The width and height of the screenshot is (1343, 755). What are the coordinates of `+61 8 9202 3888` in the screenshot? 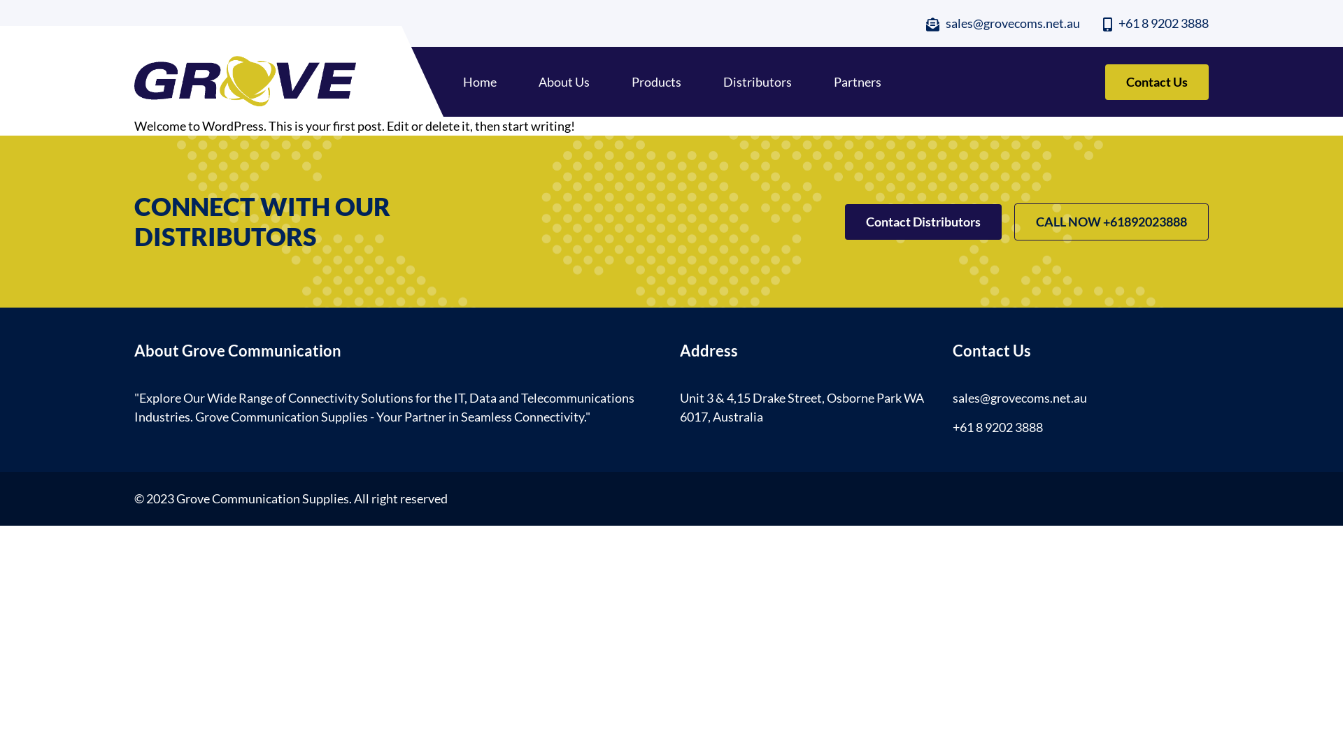 It's located at (997, 427).